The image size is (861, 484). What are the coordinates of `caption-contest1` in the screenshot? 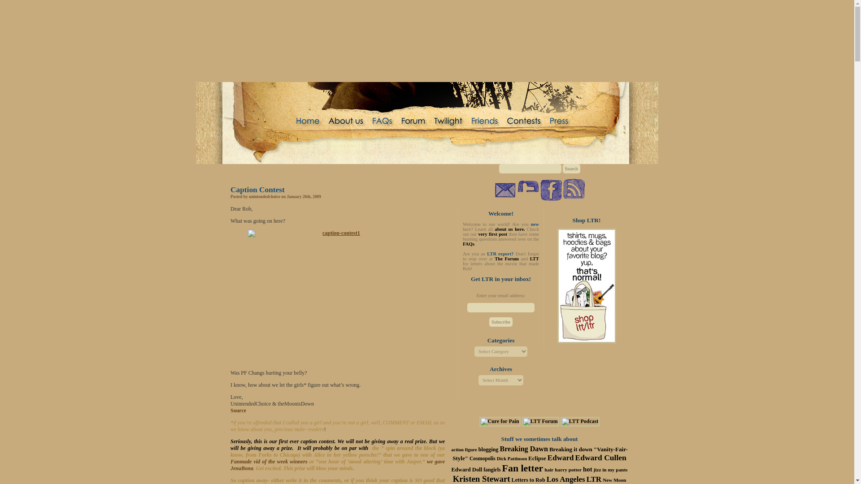 It's located at (337, 297).